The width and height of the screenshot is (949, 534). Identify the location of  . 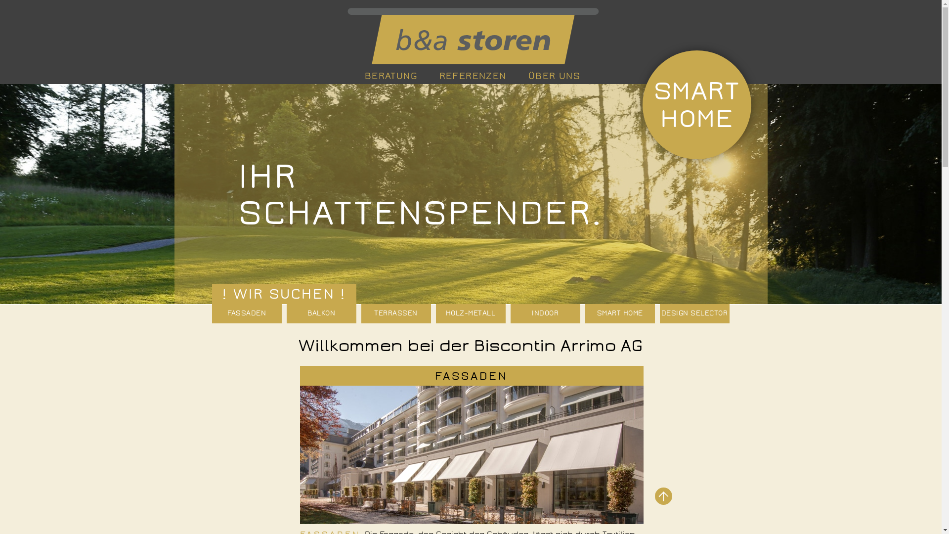
(472, 36).